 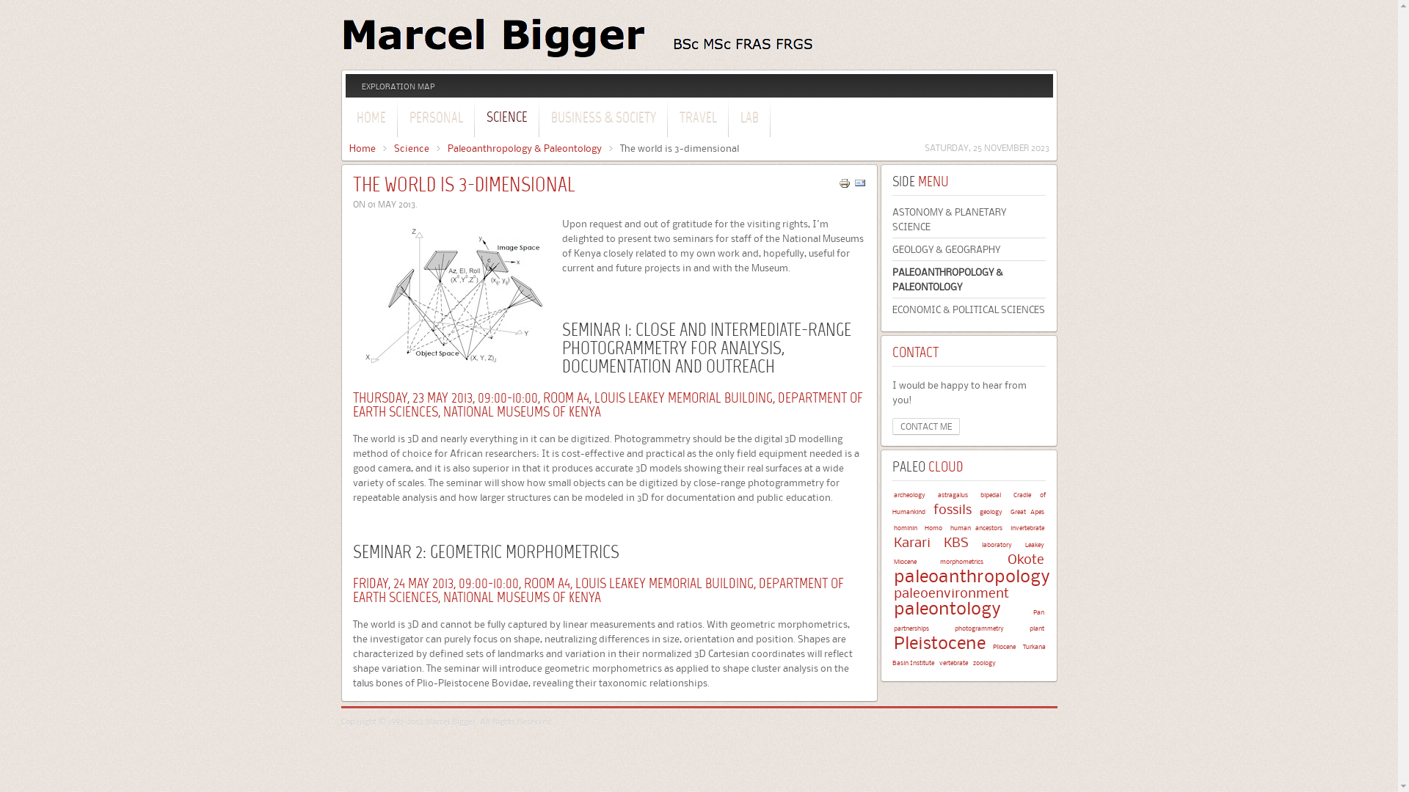 What do you see at coordinates (530, 148) in the screenshot?
I see `Paleoanthropology & Paleontology` at bounding box center [530, 148].